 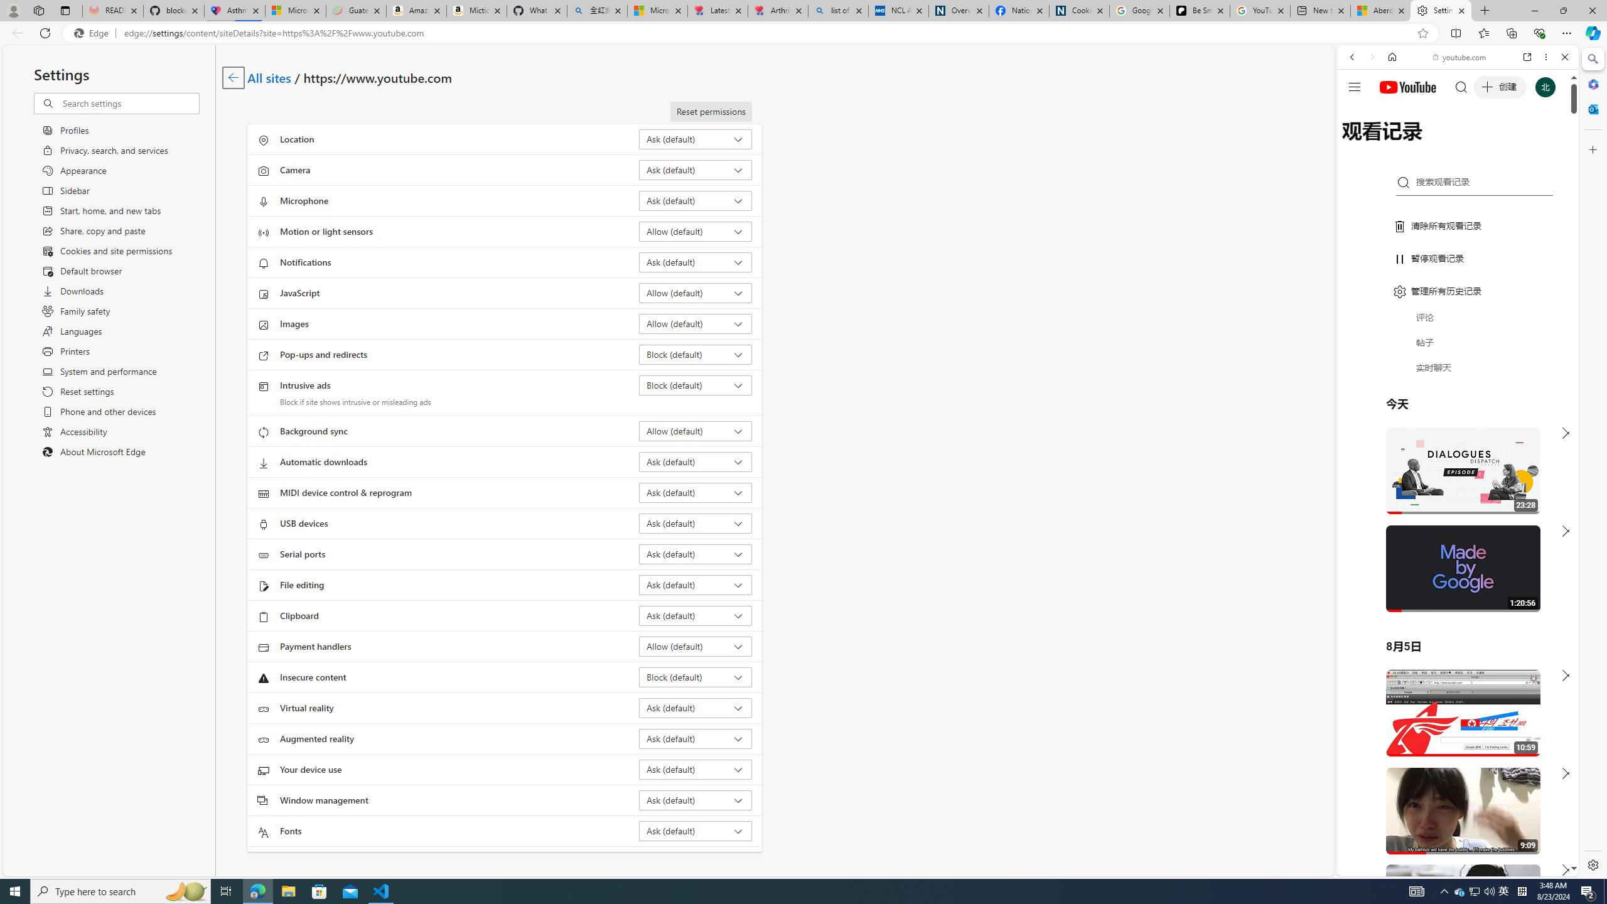 I want to click on JavaScript Allow (default), so click(x=696, y=293).